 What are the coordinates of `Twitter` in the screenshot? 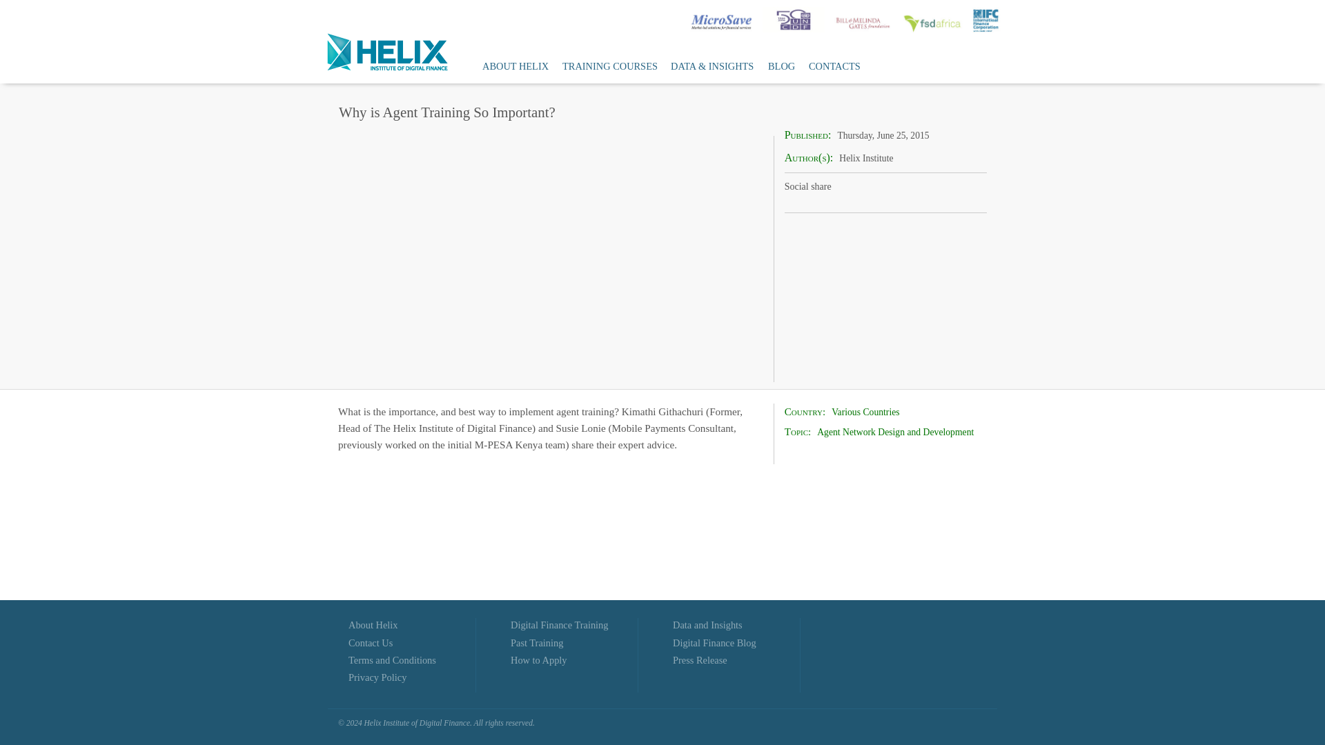 It's located at (892, 190).